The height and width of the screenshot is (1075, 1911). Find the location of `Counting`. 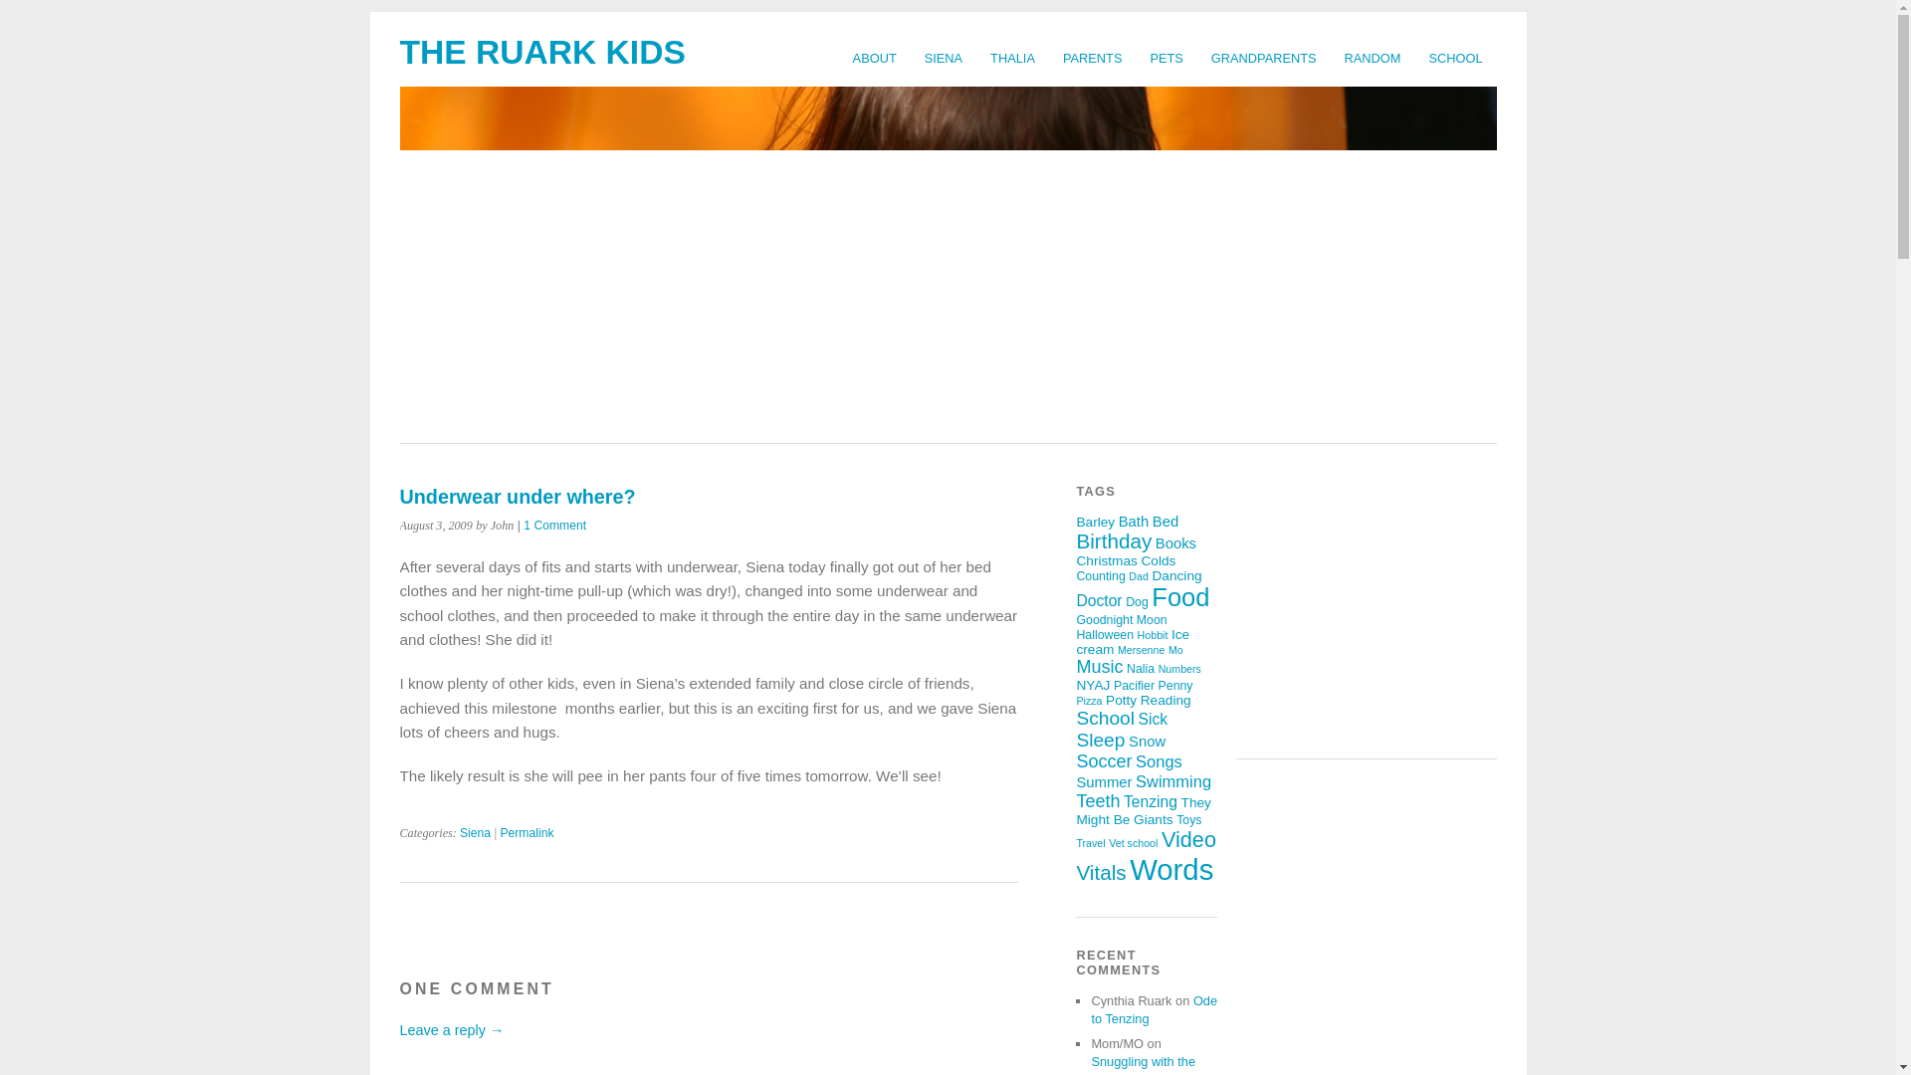

Counting is located at coordinates (1100, 576).